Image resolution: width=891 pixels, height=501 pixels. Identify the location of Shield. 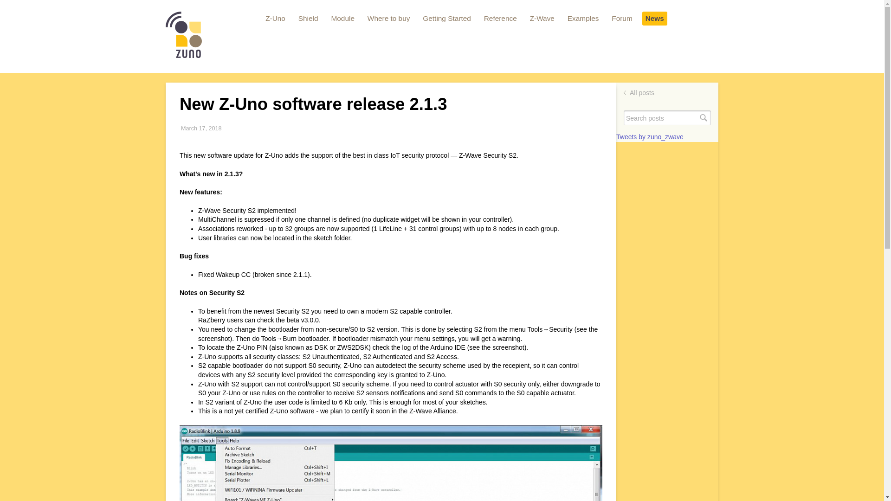
(308, 19).